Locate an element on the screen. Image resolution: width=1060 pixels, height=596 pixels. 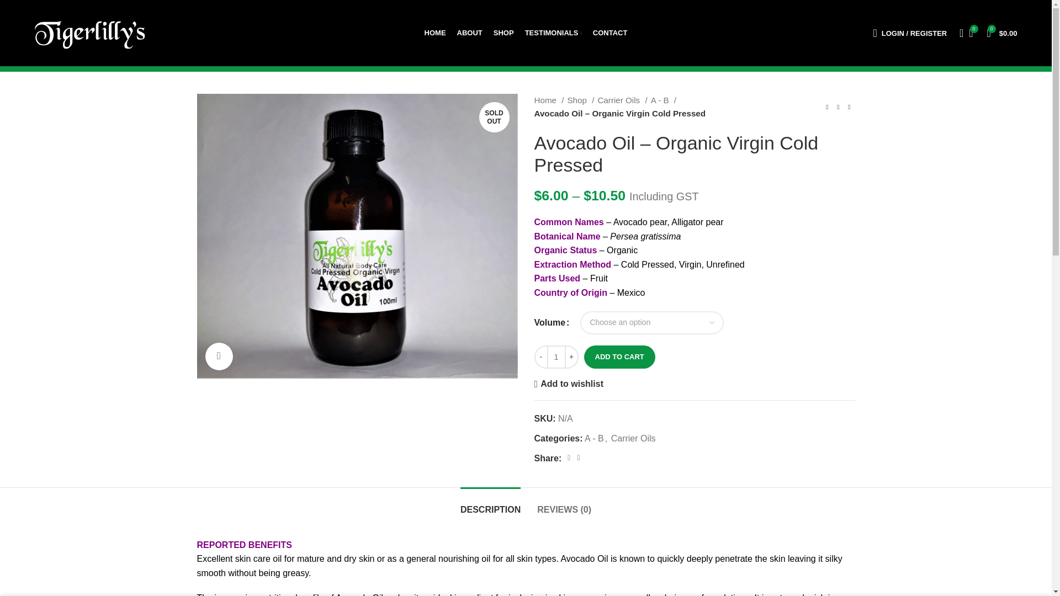
My account is located at coordinates (909, 33).